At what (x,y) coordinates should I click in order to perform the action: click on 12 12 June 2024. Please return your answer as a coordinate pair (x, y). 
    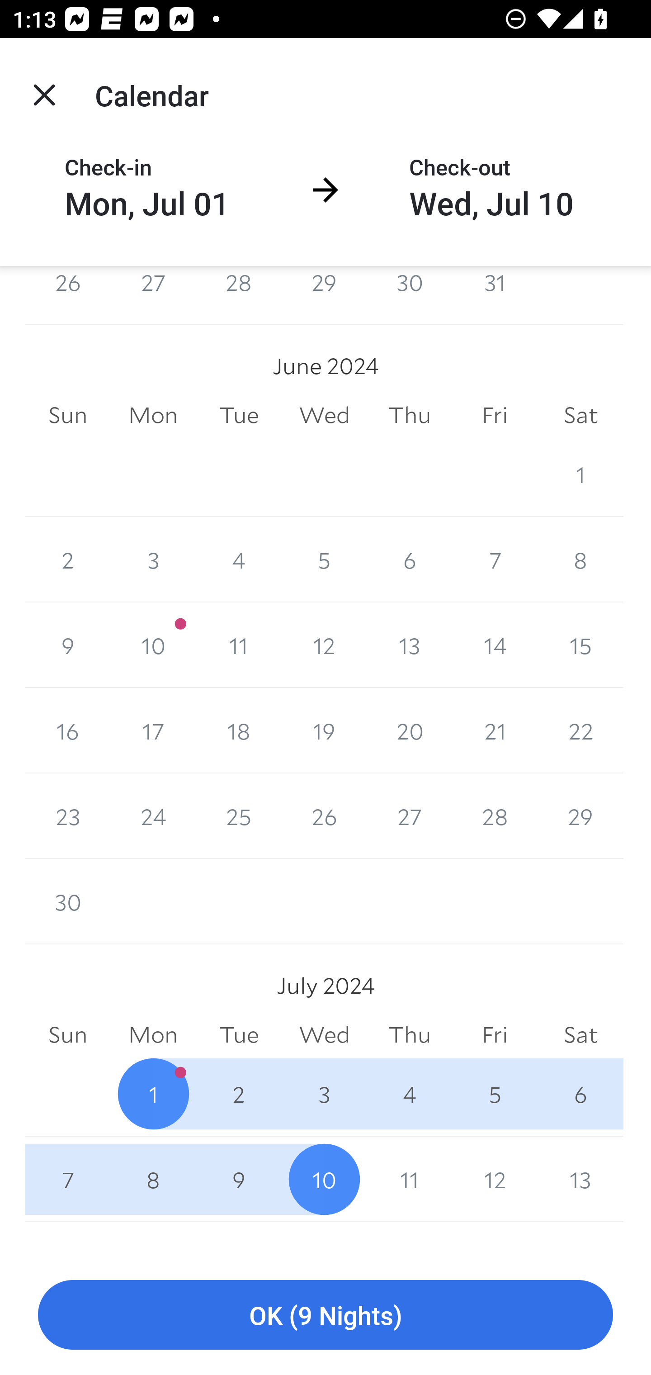
    Looking at the image, I should click on (325, 645).